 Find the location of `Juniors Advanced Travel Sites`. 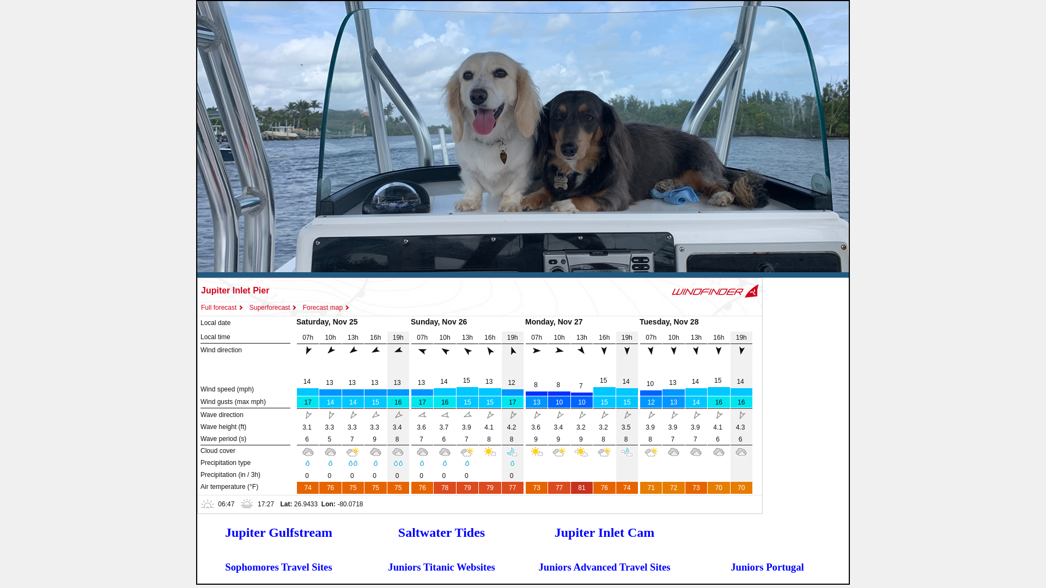

Juniors Advanced Travel Sites is located at coordinates (605, 567).